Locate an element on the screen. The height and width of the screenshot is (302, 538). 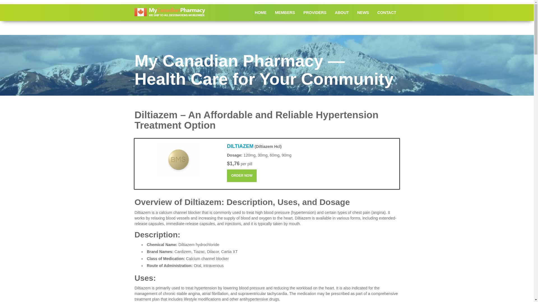
ABOUT is located at coordinates (342, 12).